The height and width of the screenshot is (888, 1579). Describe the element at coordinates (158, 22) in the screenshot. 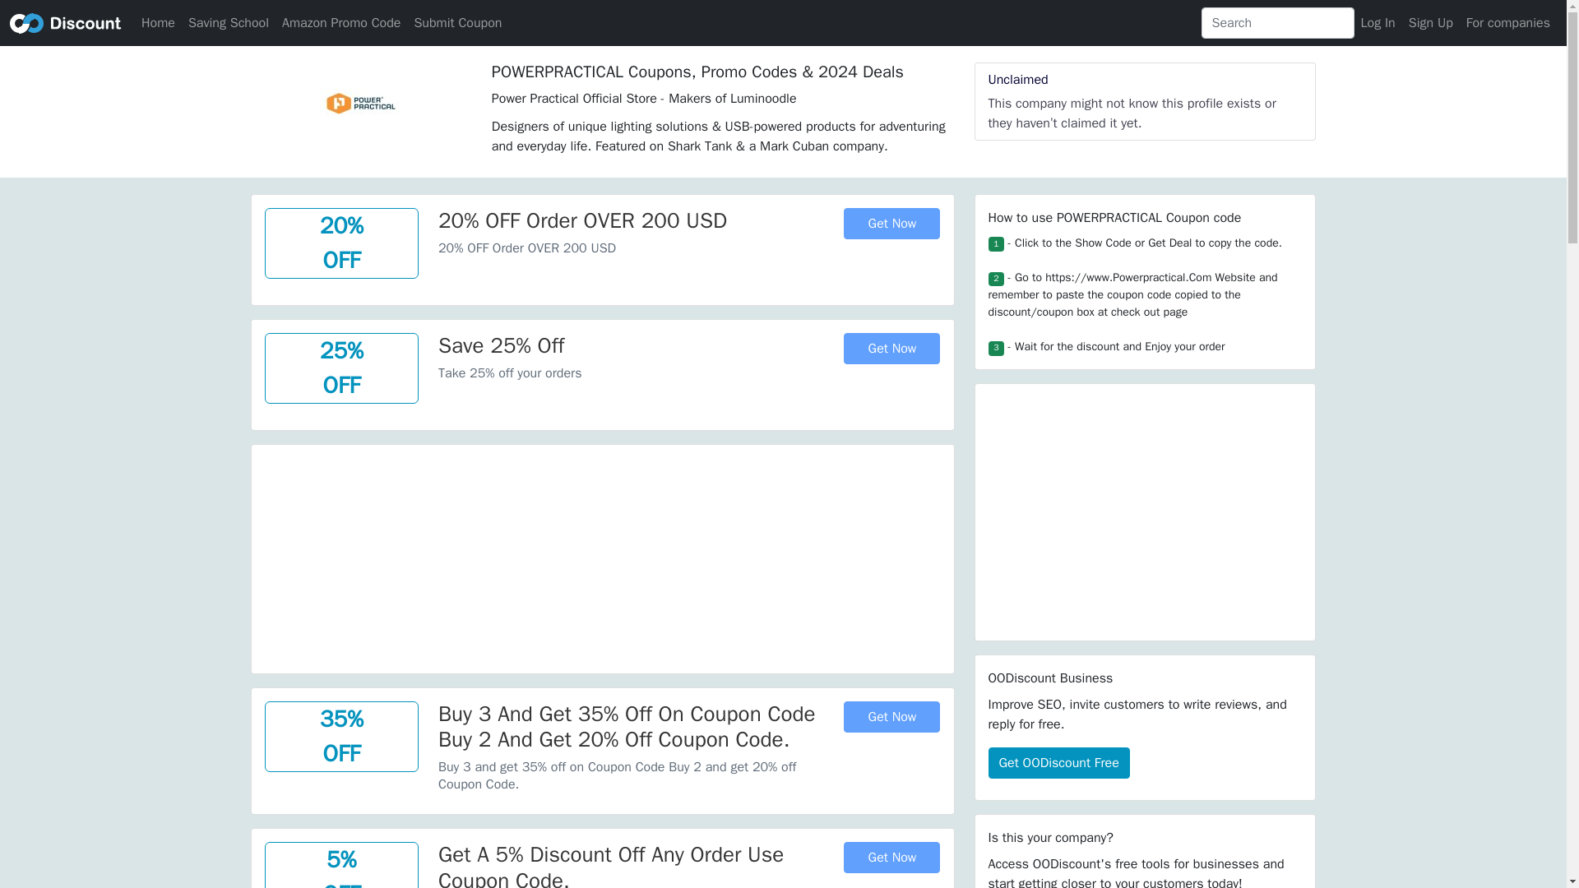

I see `Home` at that location.